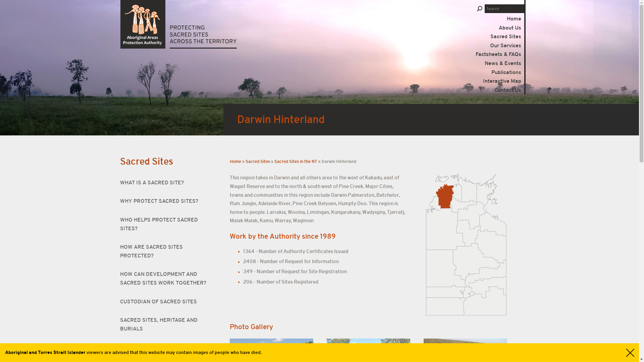 The width and height of the screenshot is (644, 362). Describe the element at coordinates (480, 9) in the screenshot. I see `Search` at that location.